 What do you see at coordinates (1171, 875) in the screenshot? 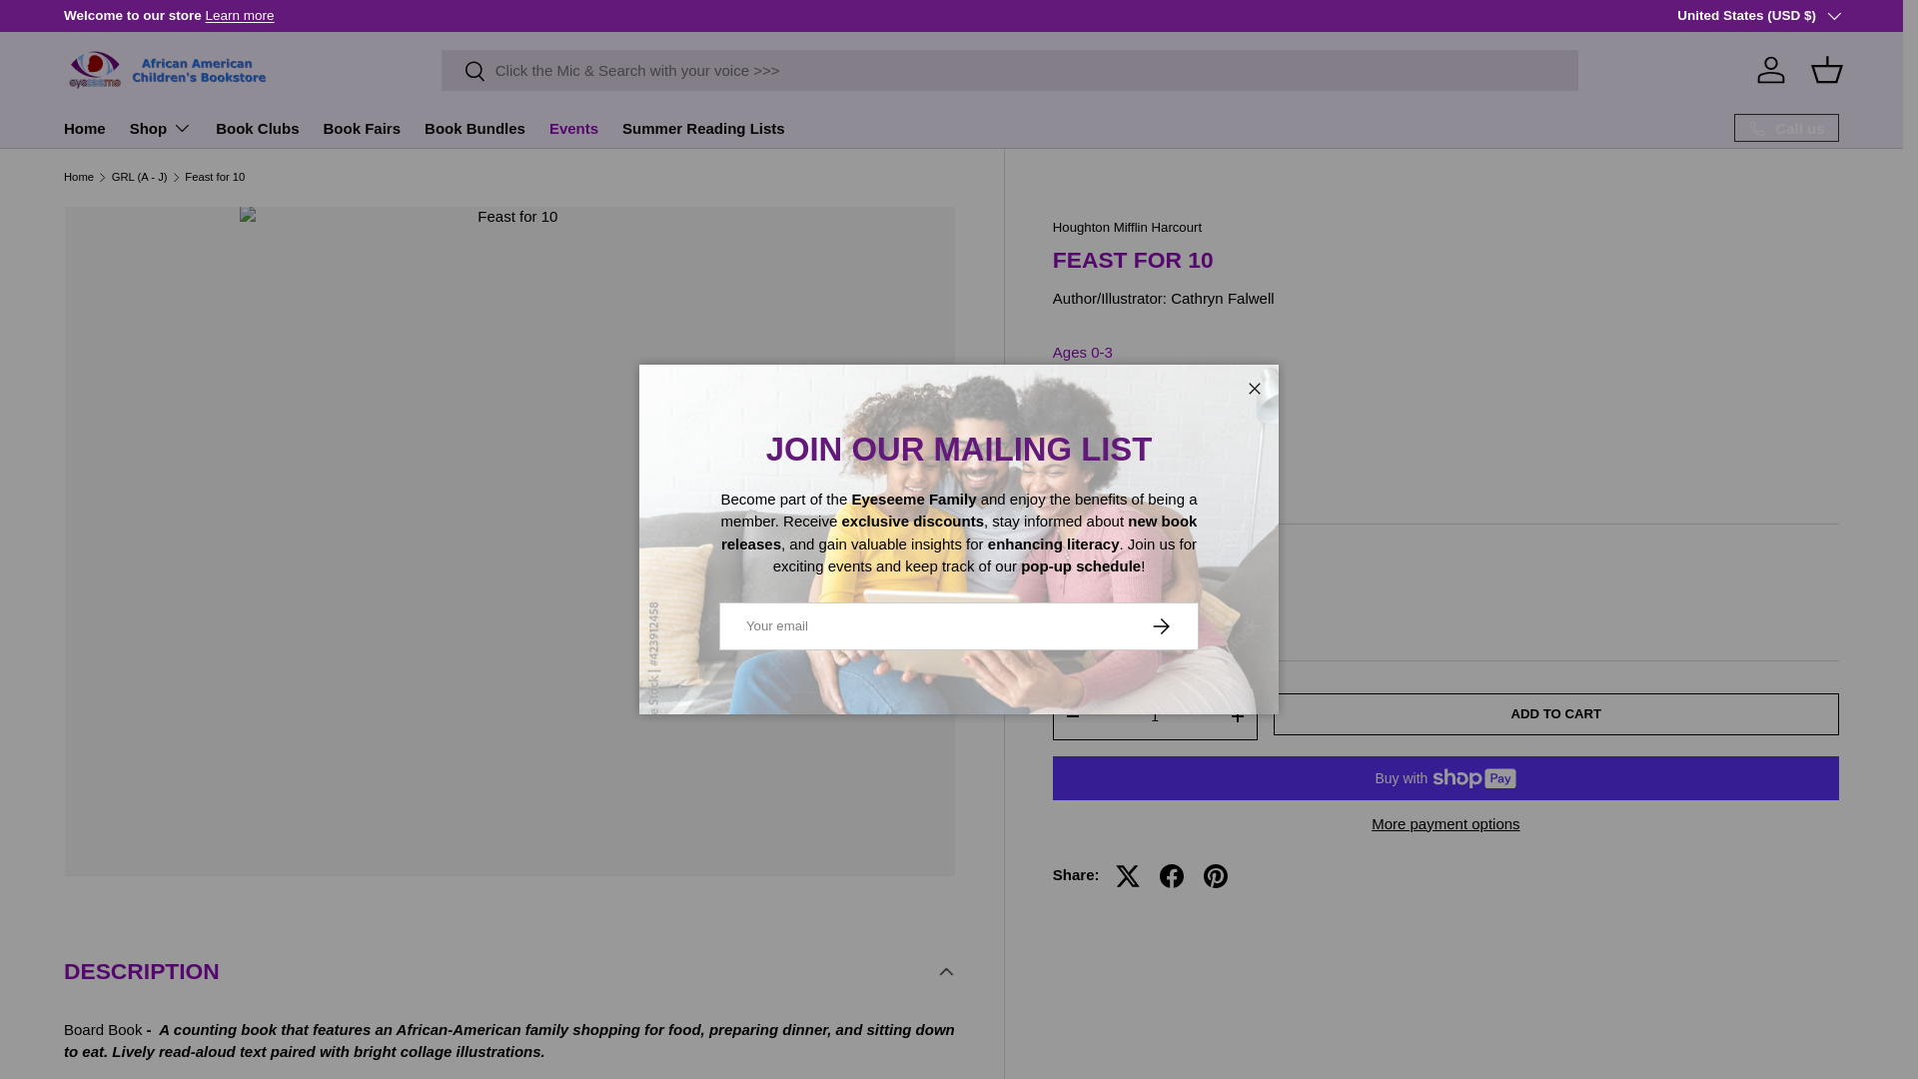
I see `Share on Facebook` at bounding box center [1171, 875].